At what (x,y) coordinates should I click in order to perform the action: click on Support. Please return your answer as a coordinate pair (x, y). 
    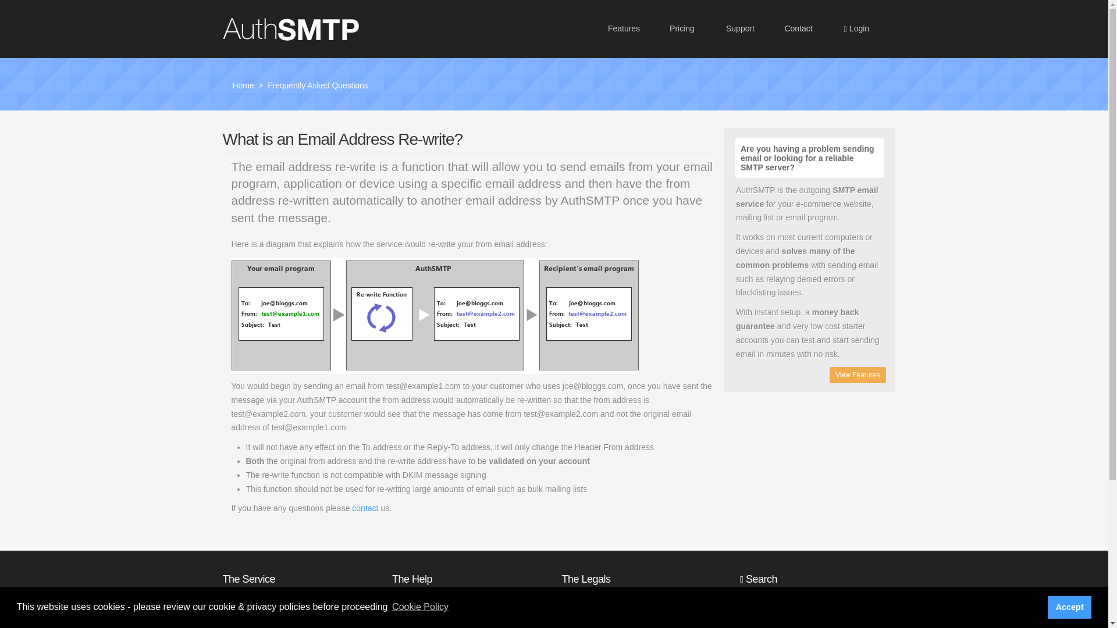
    Looking at the image, I should click on (740, 29).